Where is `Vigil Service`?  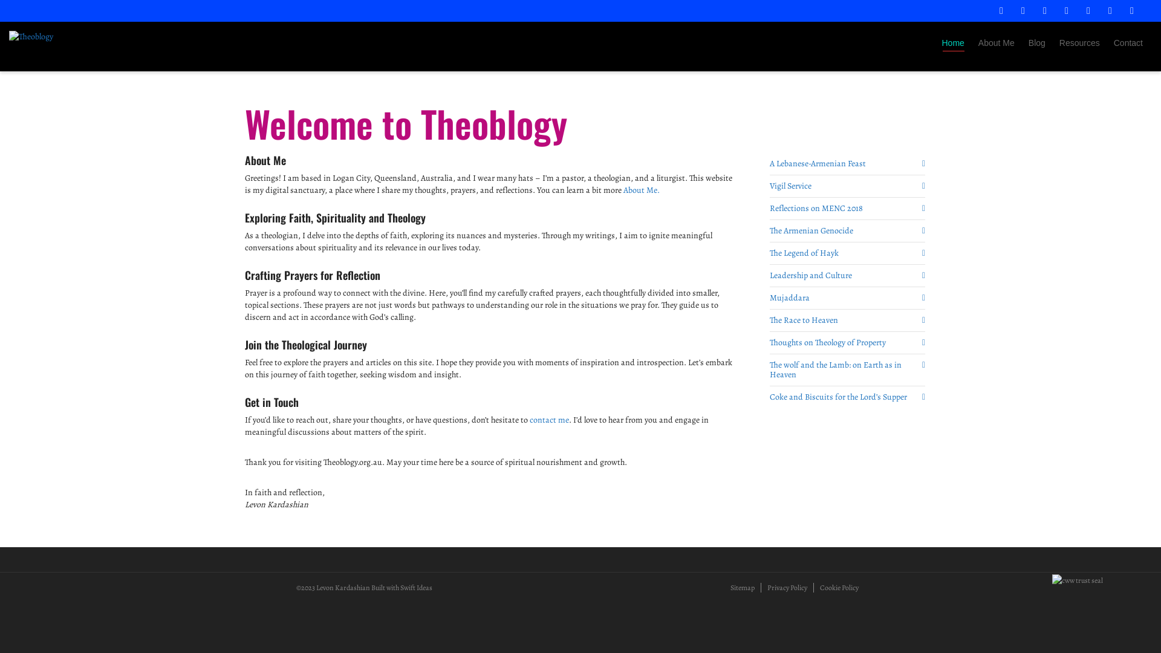
Vigil Service is located at coordinates (847, 186).